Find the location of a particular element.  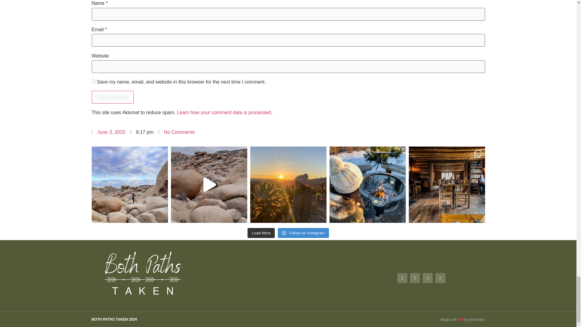

Learn how your comment data is processed is located at coordinates (223, 112).